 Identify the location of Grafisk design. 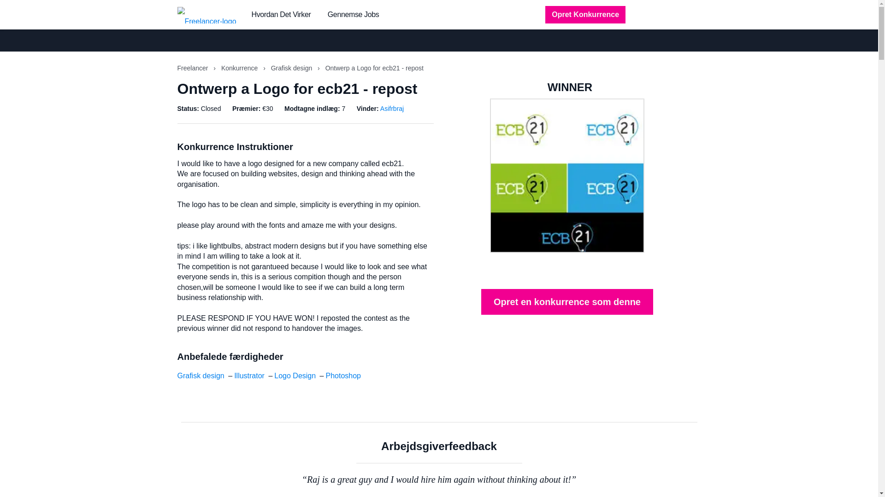
(200, 376).